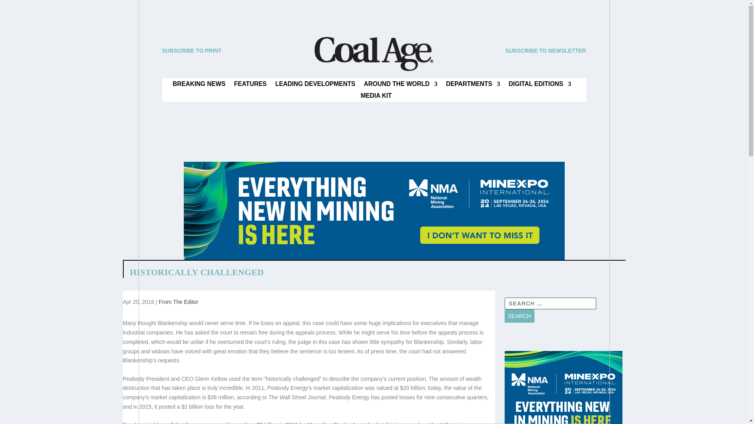 The height and width of the screenshot is (424, 754). What do you see at coordinates (546, 50) in the screenshot?
I see `SUBSCRIBE TO NEWSLETTER` at bounding box center [546, 50].